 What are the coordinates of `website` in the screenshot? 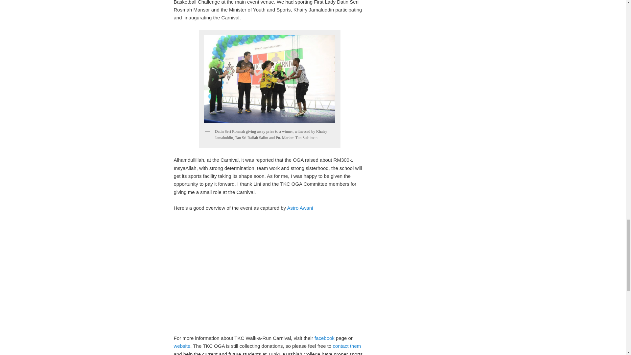 It's located at (182, 346).